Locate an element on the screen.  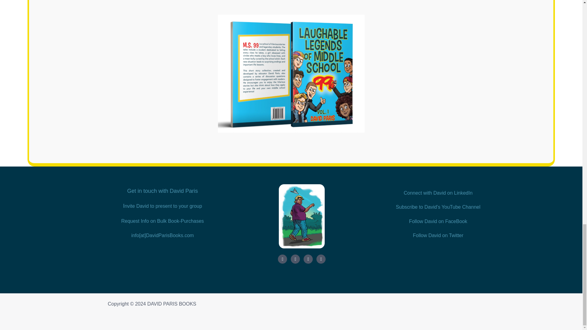
Follow David on FaceBook is located at coordinates (438, 221).